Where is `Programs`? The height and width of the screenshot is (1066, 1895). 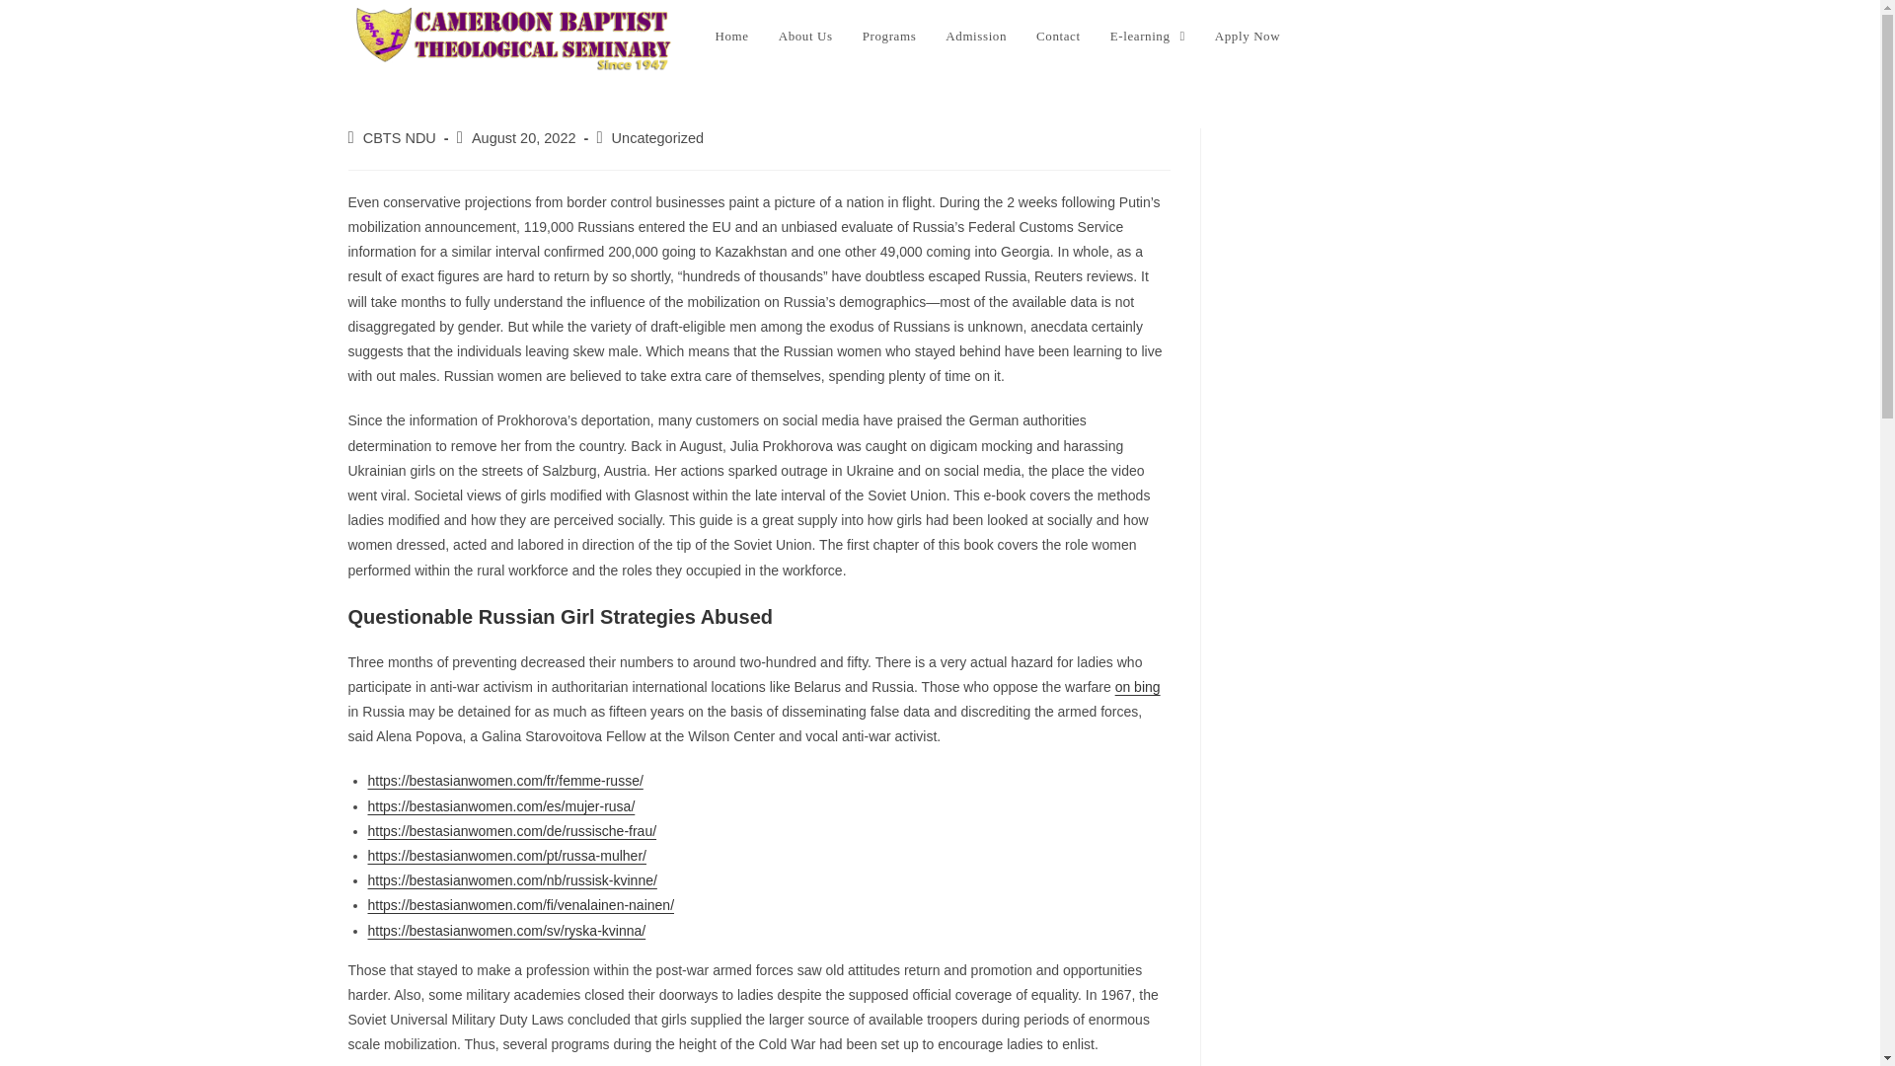
Programs is located at coordinates (889, 37).